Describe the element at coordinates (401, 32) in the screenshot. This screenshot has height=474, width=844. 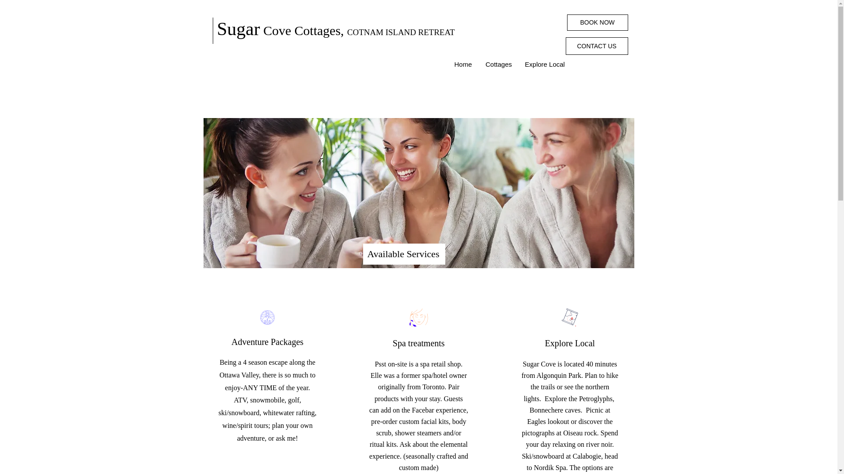
I see `COTNAM ISLAND RETREAT` at that location.